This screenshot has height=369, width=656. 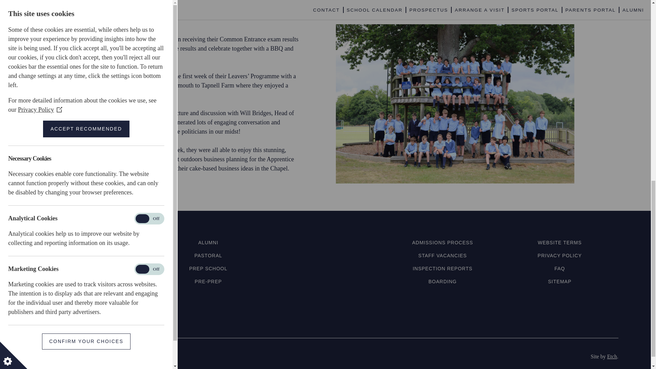 I want to click on Pastoral, so click(x=208, y=256).